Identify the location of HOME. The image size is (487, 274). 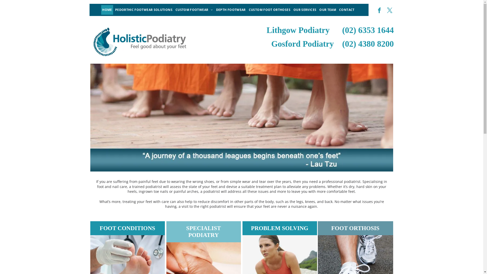
(107, 10).